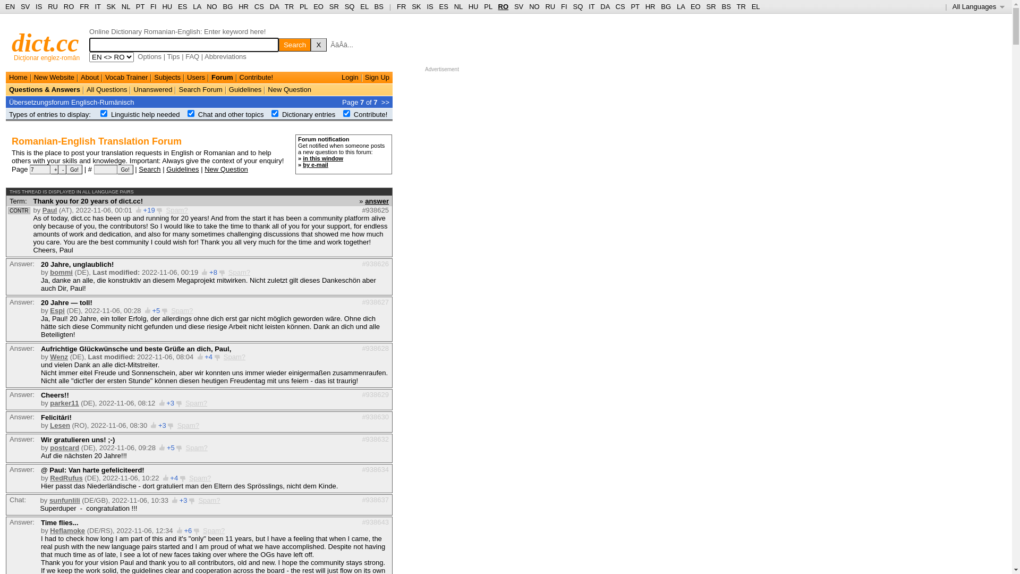 This screenshot has height=574, width=1020. Describe the element at coordinates (635, 6) in the screenshot. I see `PT` at that location.